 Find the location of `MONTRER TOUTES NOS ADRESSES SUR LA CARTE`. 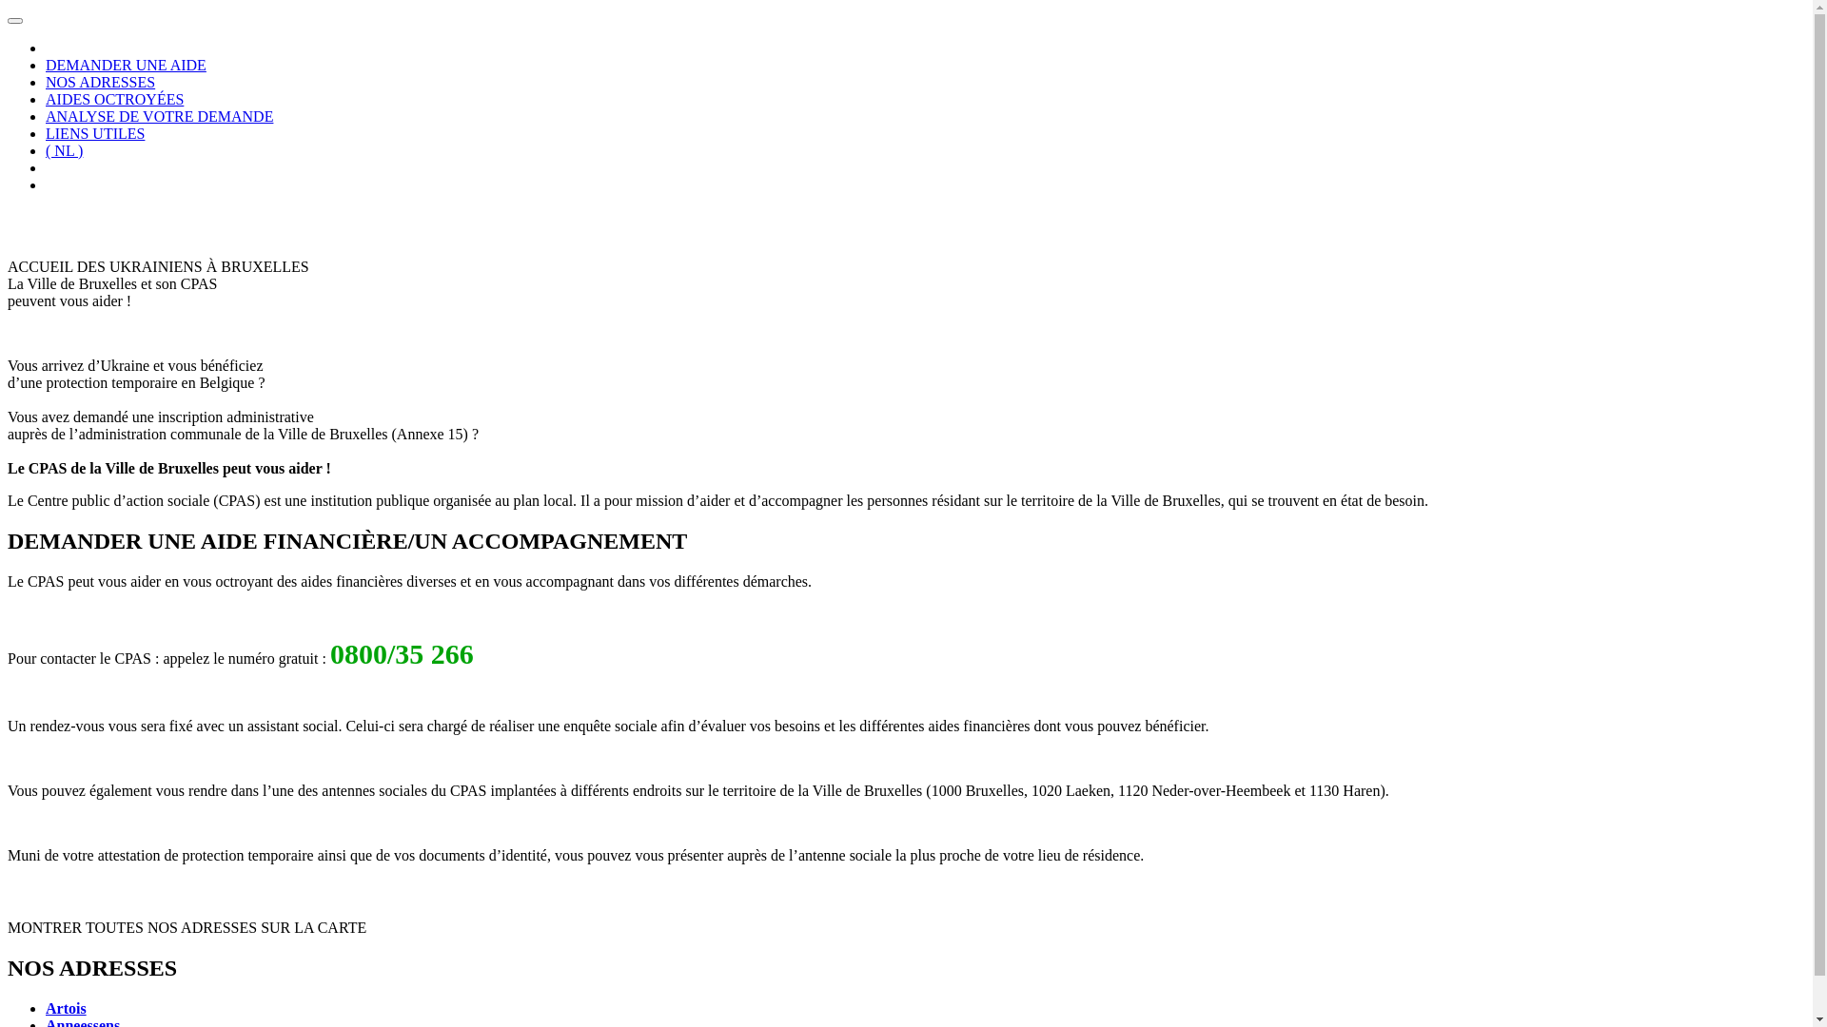

MONTRER TOUTES NOS ADRESSES SUR LA CARTE is located at coordinates (187, 928).